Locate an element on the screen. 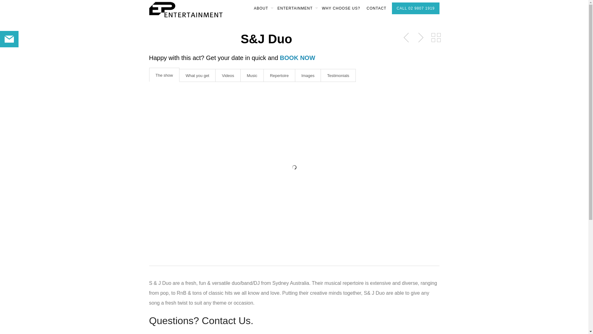 The image size is (593, 334). ENTERTAINMENT is located at coordinates (296, 8).